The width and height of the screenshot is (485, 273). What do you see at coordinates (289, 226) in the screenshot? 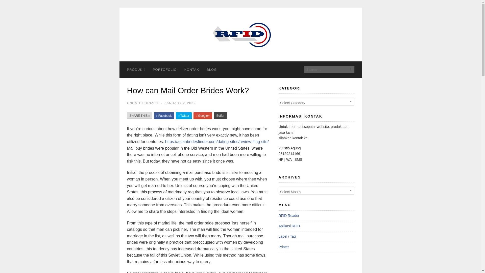
I see `Aplikasi RFID` at bounding box center [289, 226].